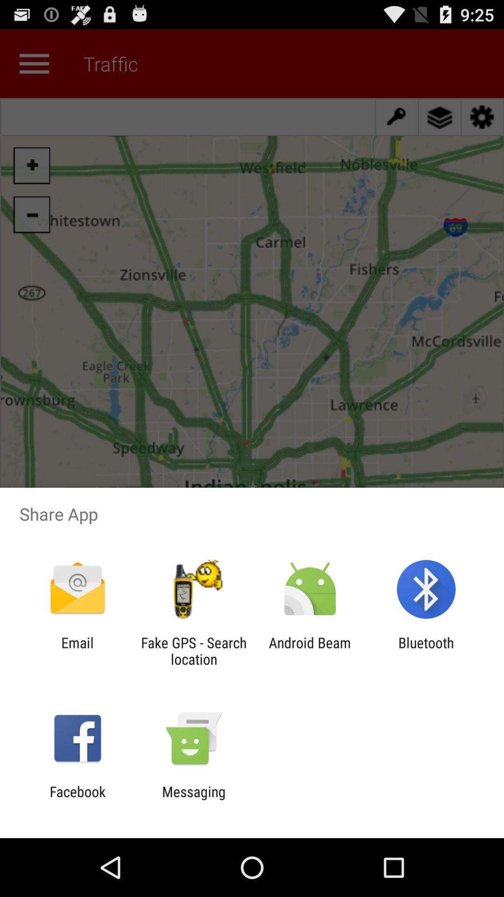  Describe the element at coordinates (310, 651) in the screenshot. I see `select the icon to the right of fake gps search icon` at that location.